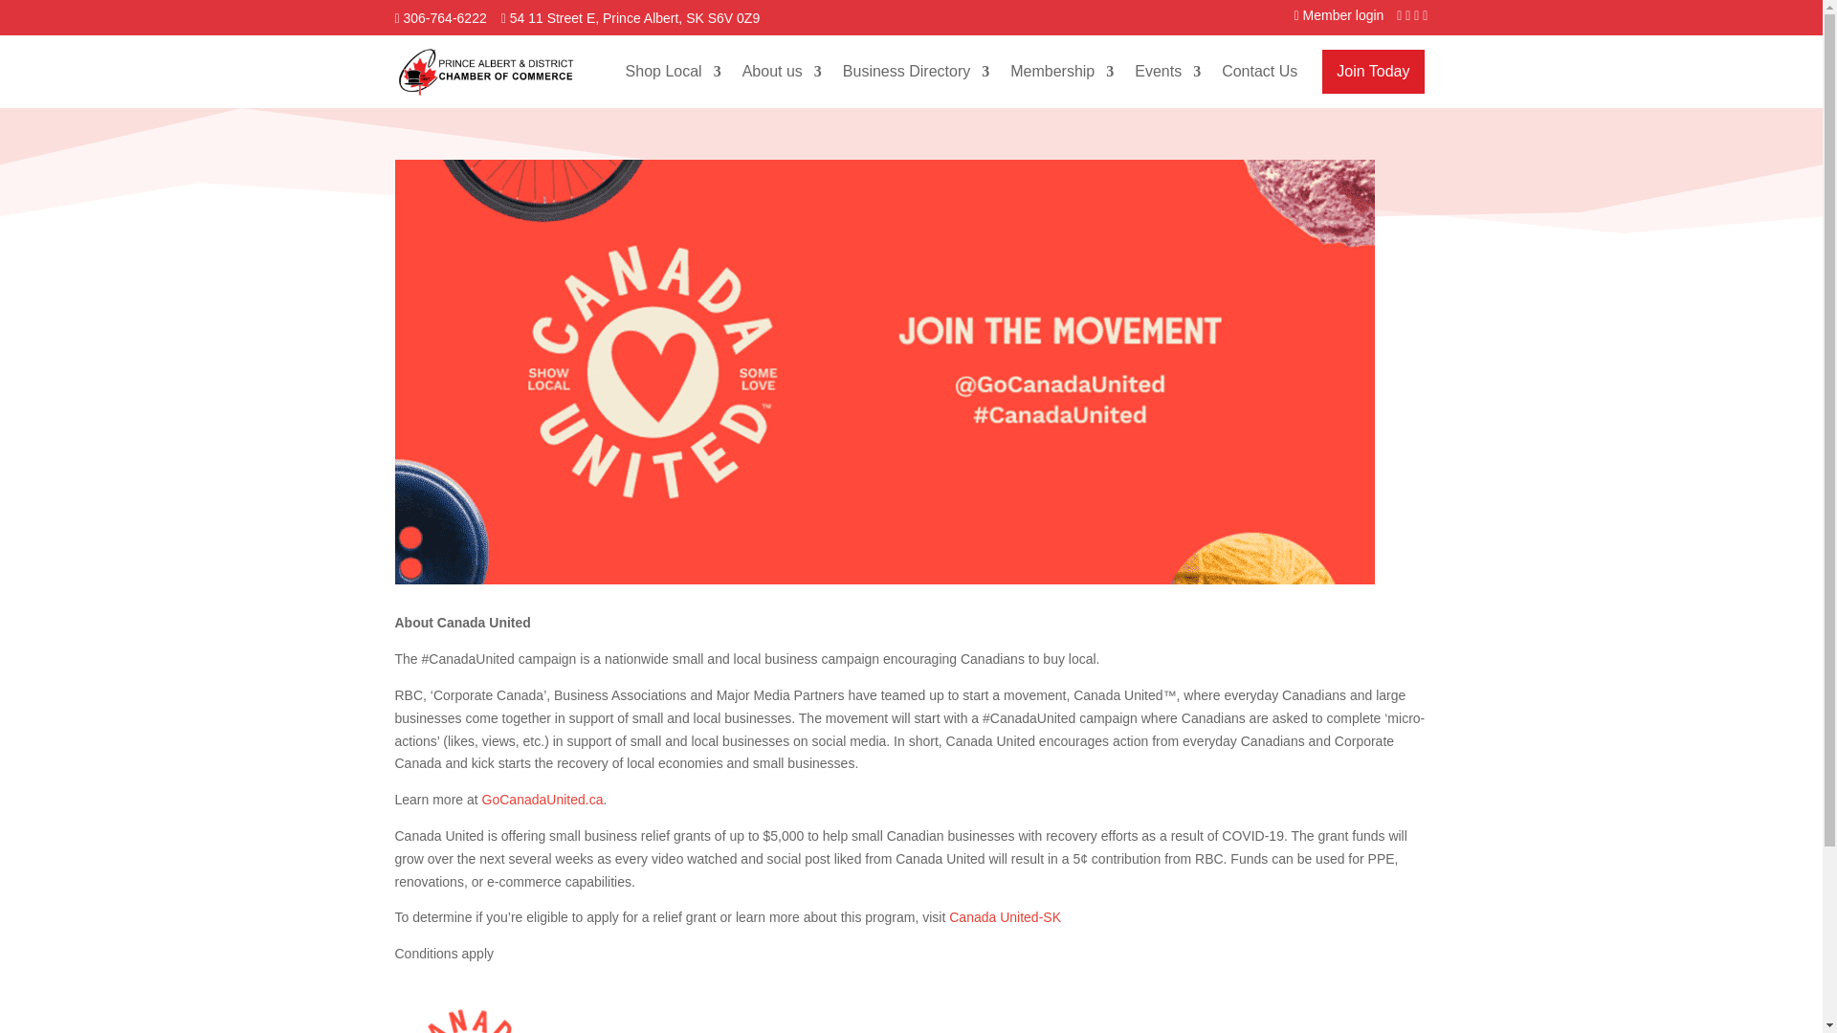  Describe the element at coordinates (1005, 916) in the screenshot. I see `Canada United-SK` at that location.